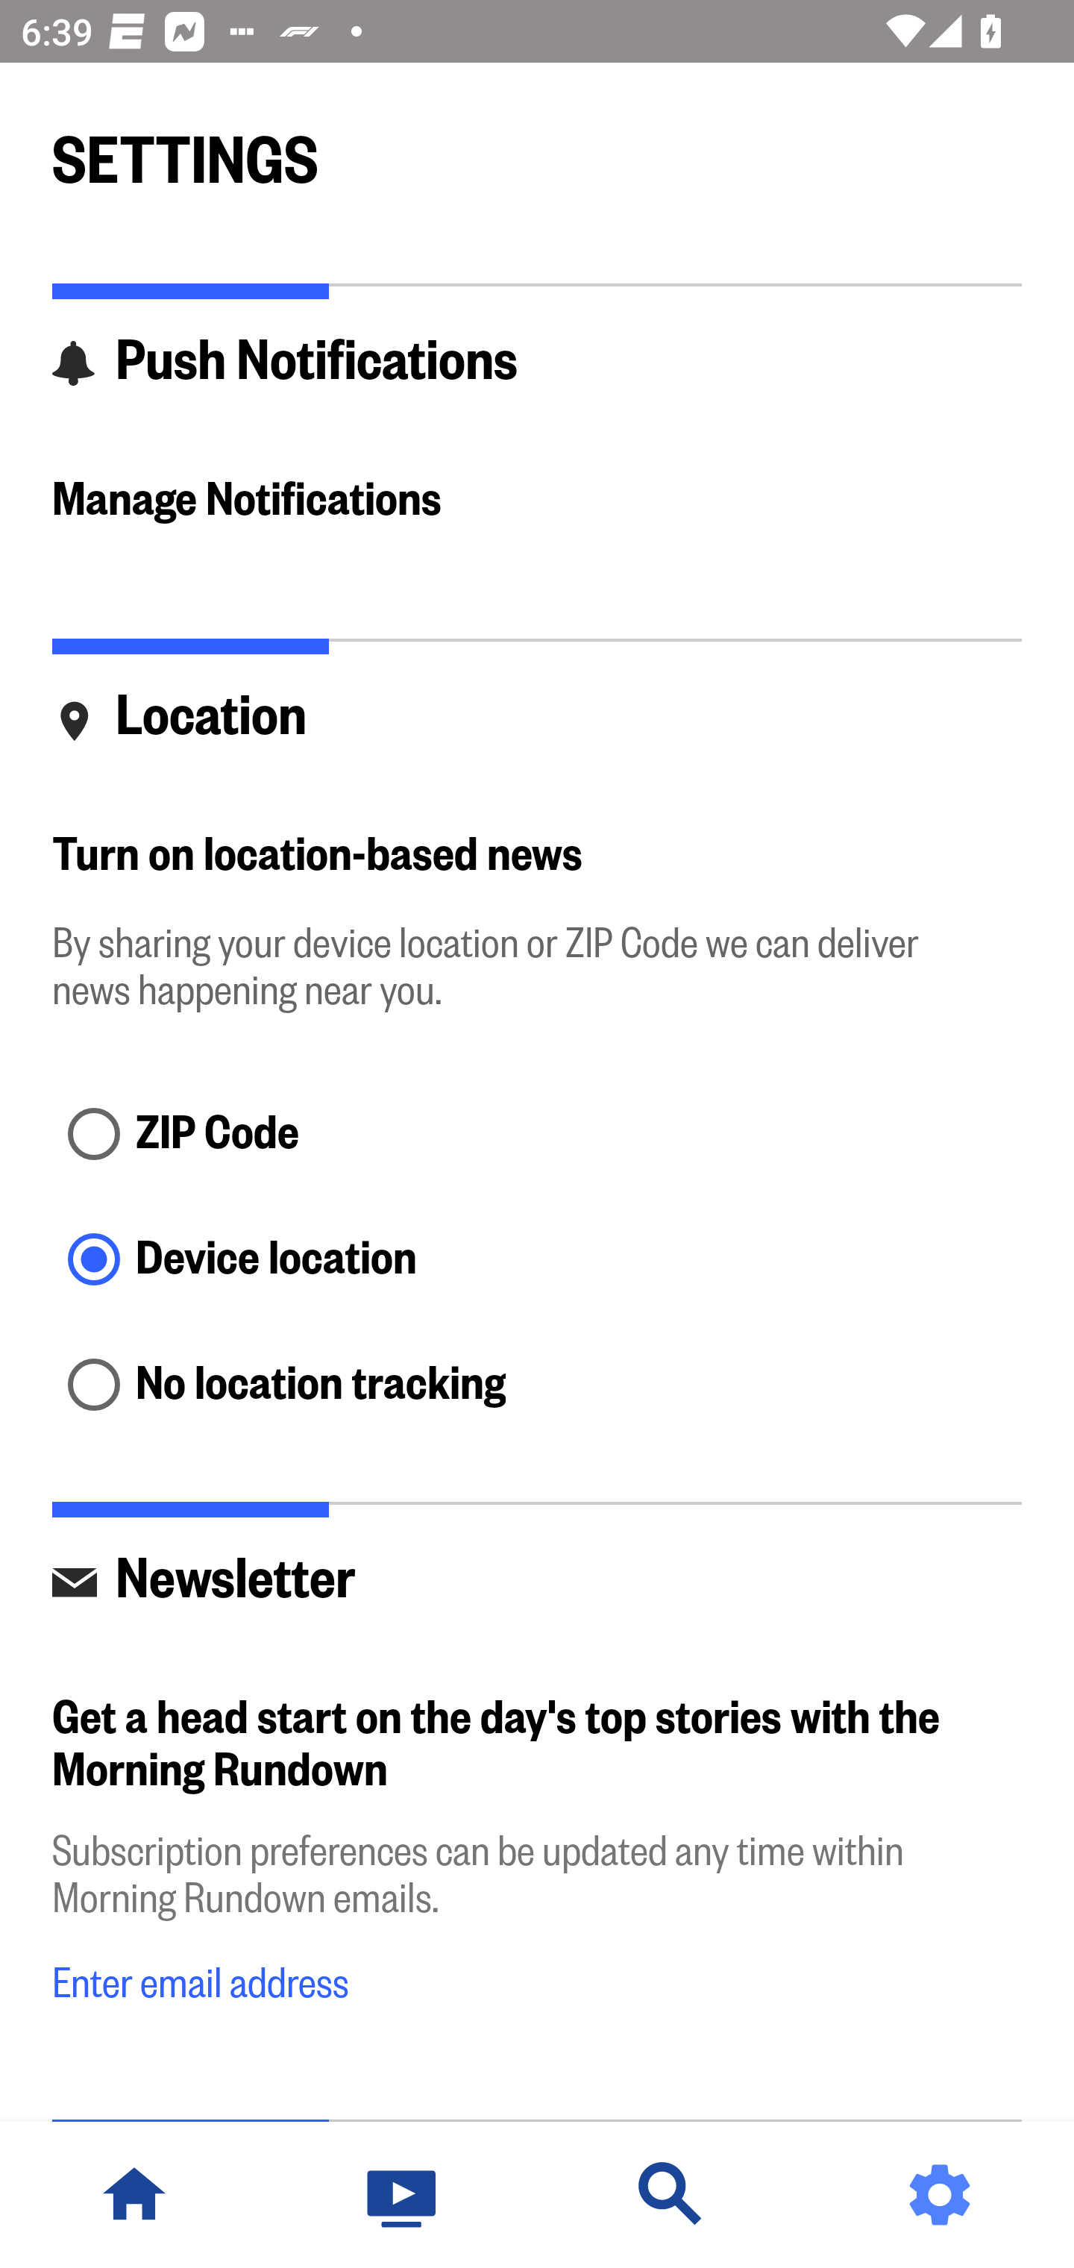  What do you see at coordinates (403, 2195) in the screenshot?
I see `Watch` at bounding box center [403, 2195].